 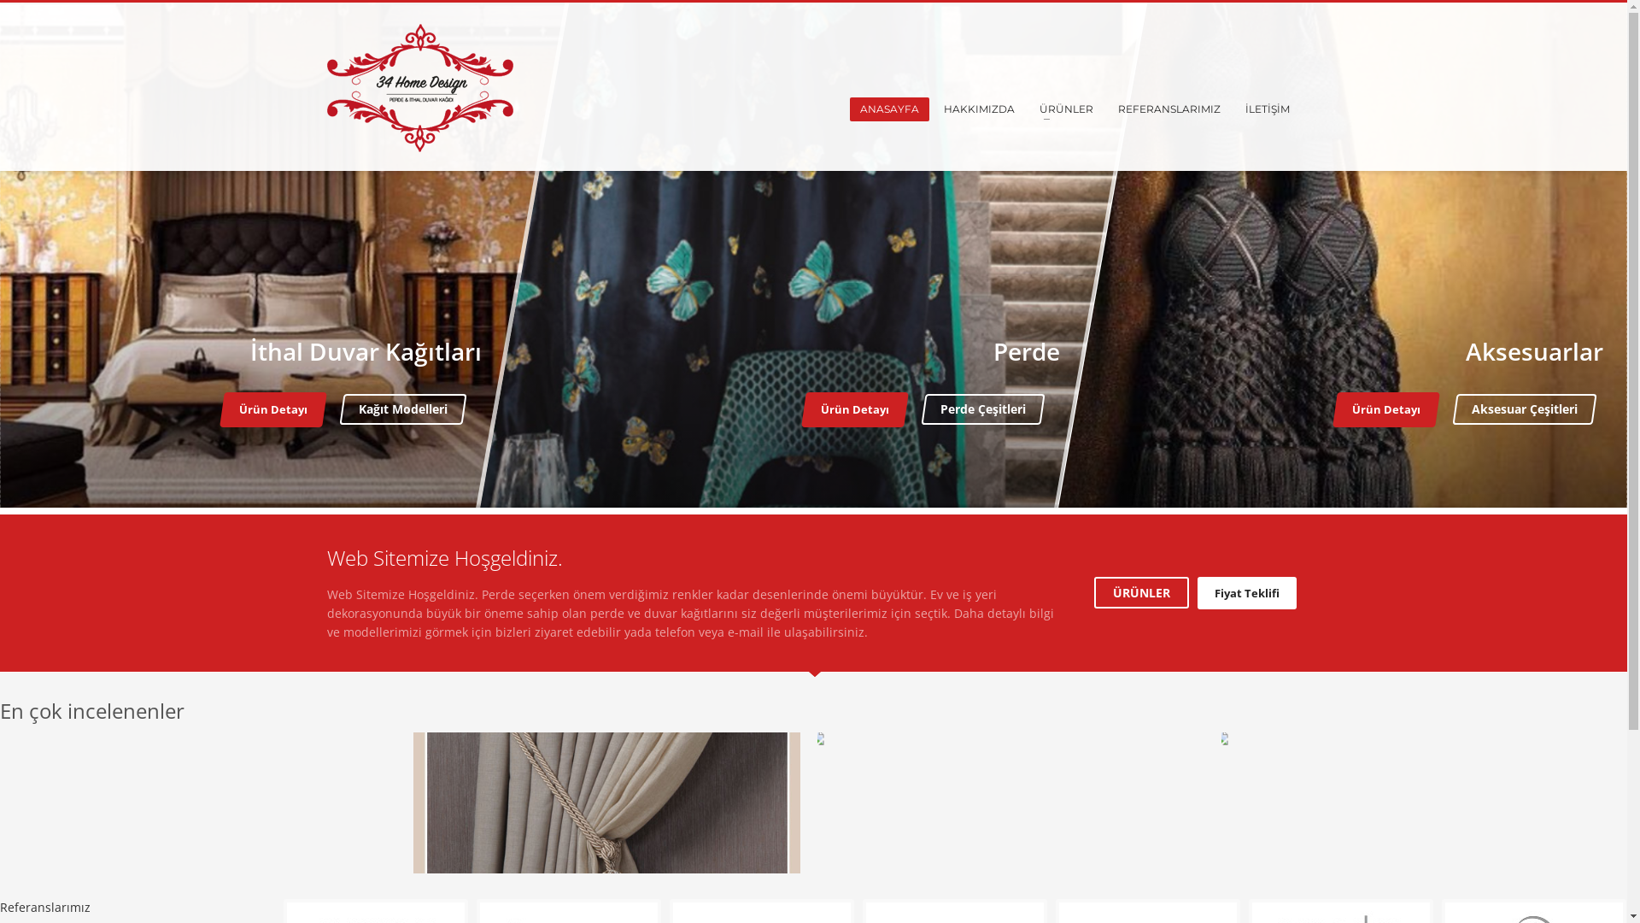 What do you see at coordinates (1247, 593) in the screenshot?
I see `Fiyat Teklifi` at bounding box center [1247, 593].